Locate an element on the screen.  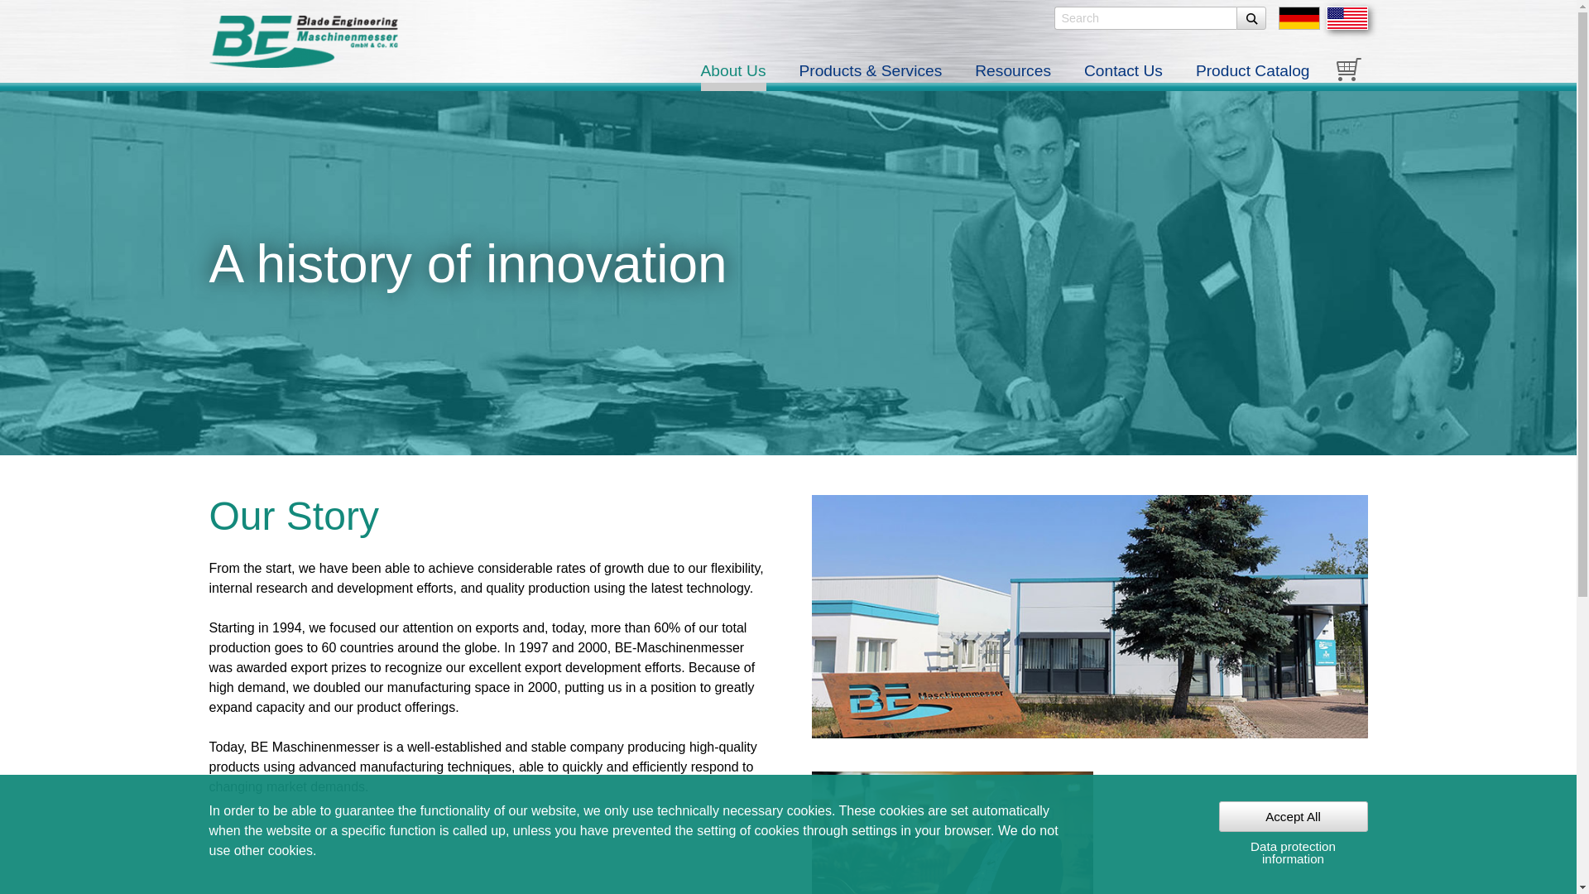
Contact Us is located at coordinates (1123, 74).